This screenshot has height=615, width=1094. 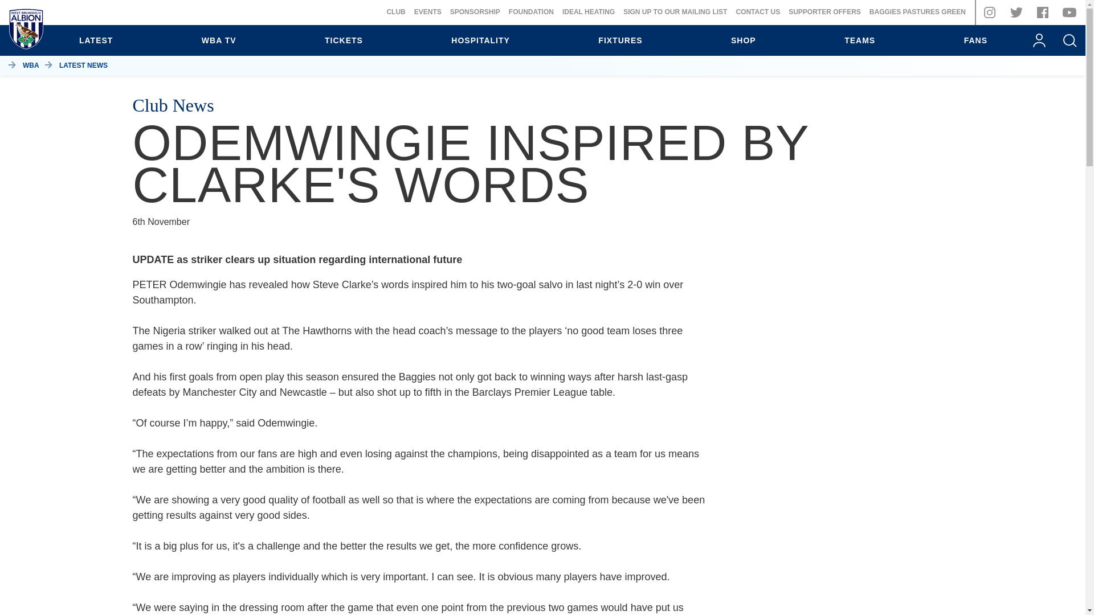 What do you see at coordinates (917, 12) in the screenshot?
I see `BAGGIES PASTURES GREEN` at bounding box center [917, 12].